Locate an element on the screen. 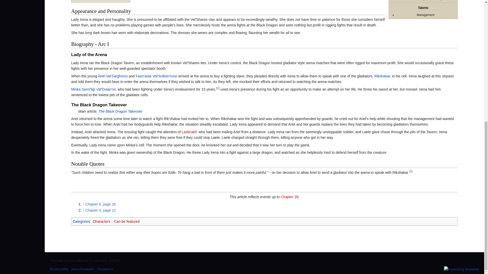  Minka Sann'ligr Val'Dutan'vir is located at coordinates (94, 89).